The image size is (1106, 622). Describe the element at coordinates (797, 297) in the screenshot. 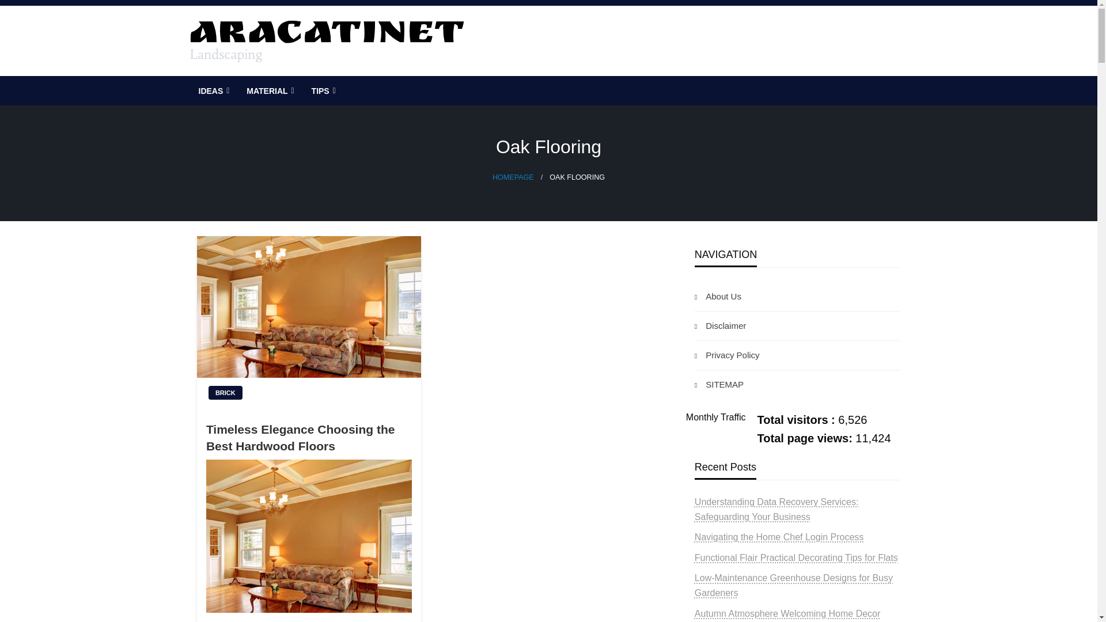

I see `About Us` at that location.